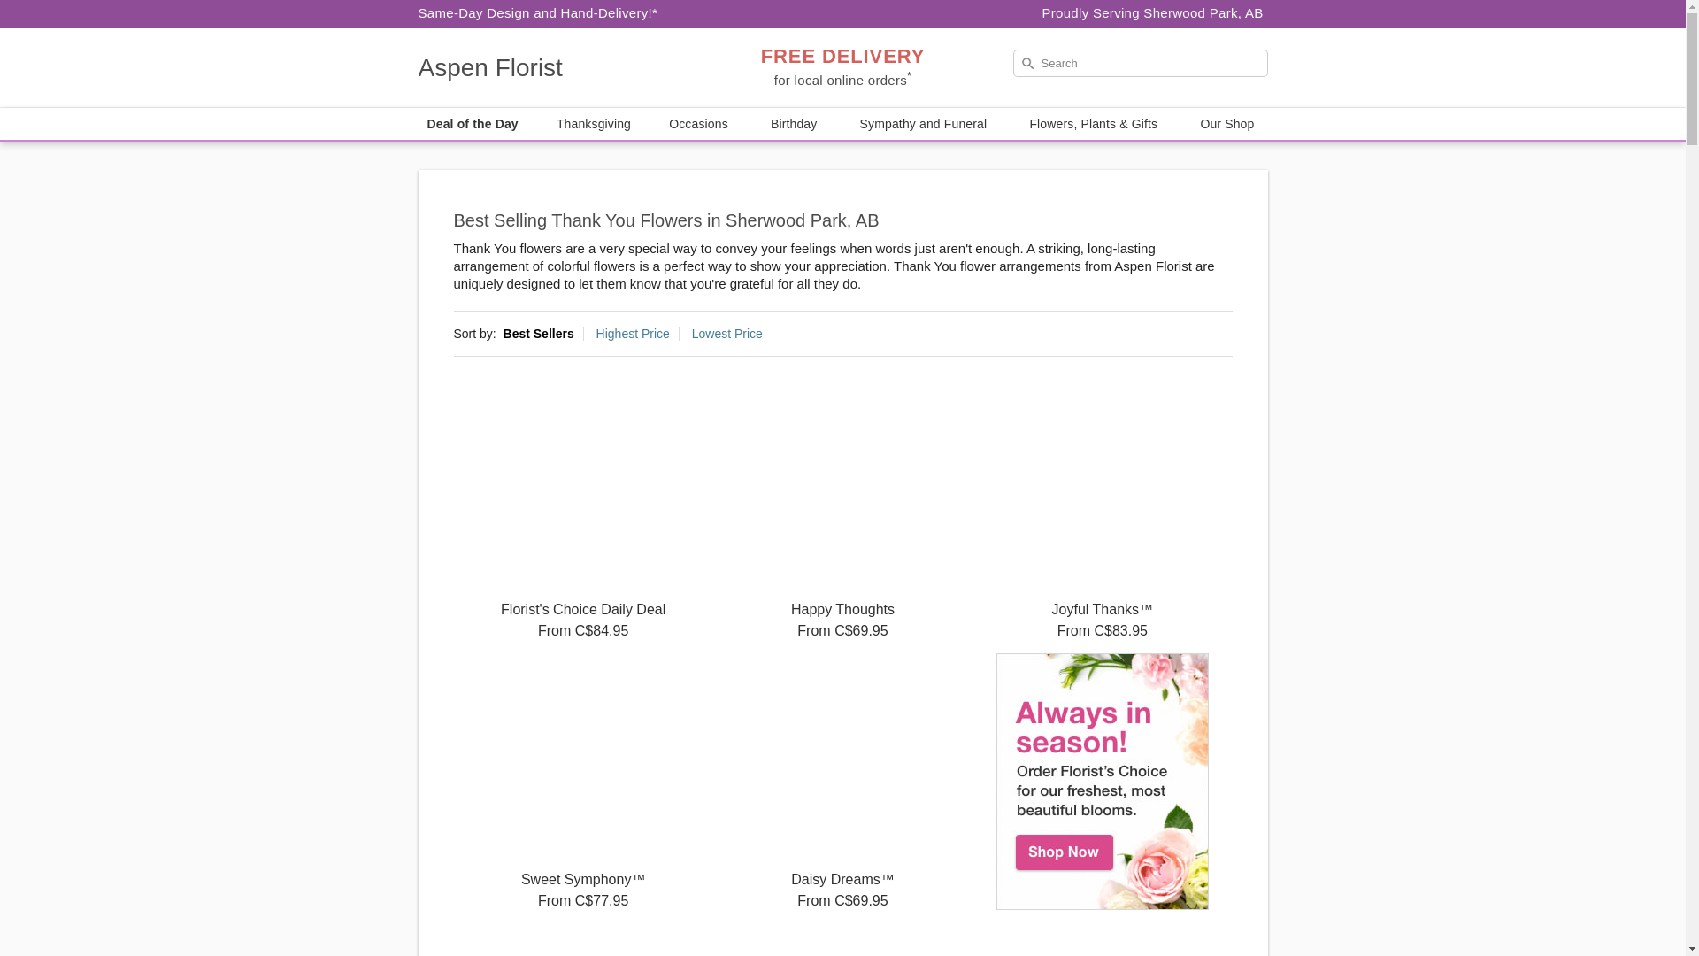  I want to click on Happy Thoughts
From C$69.95, so click(842, 512).